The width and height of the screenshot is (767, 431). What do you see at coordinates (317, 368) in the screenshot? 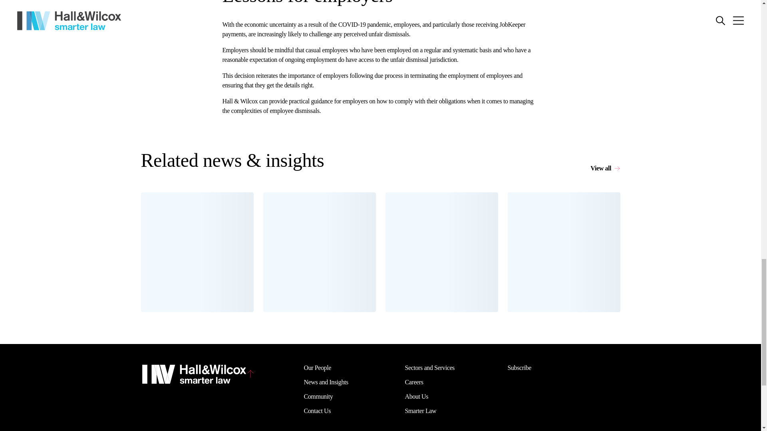
I see `Our People` at bounding box center [317, 368].